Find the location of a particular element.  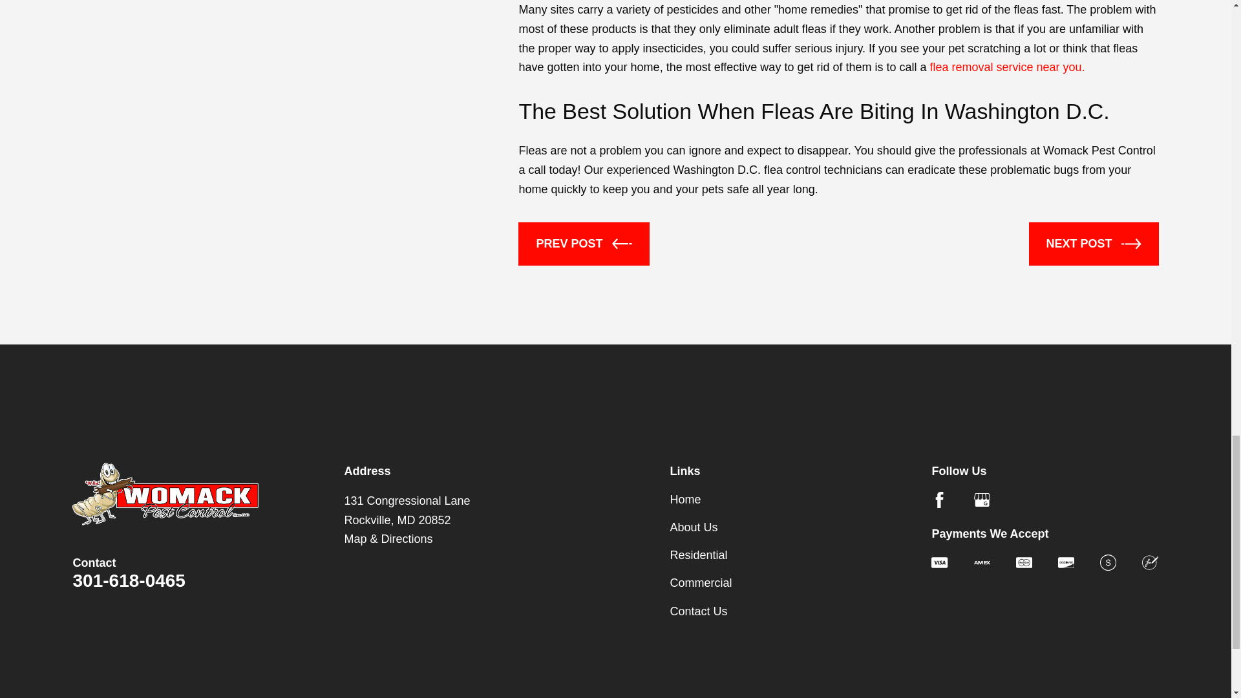

MasterCard is located at coordinates (1024, 562).